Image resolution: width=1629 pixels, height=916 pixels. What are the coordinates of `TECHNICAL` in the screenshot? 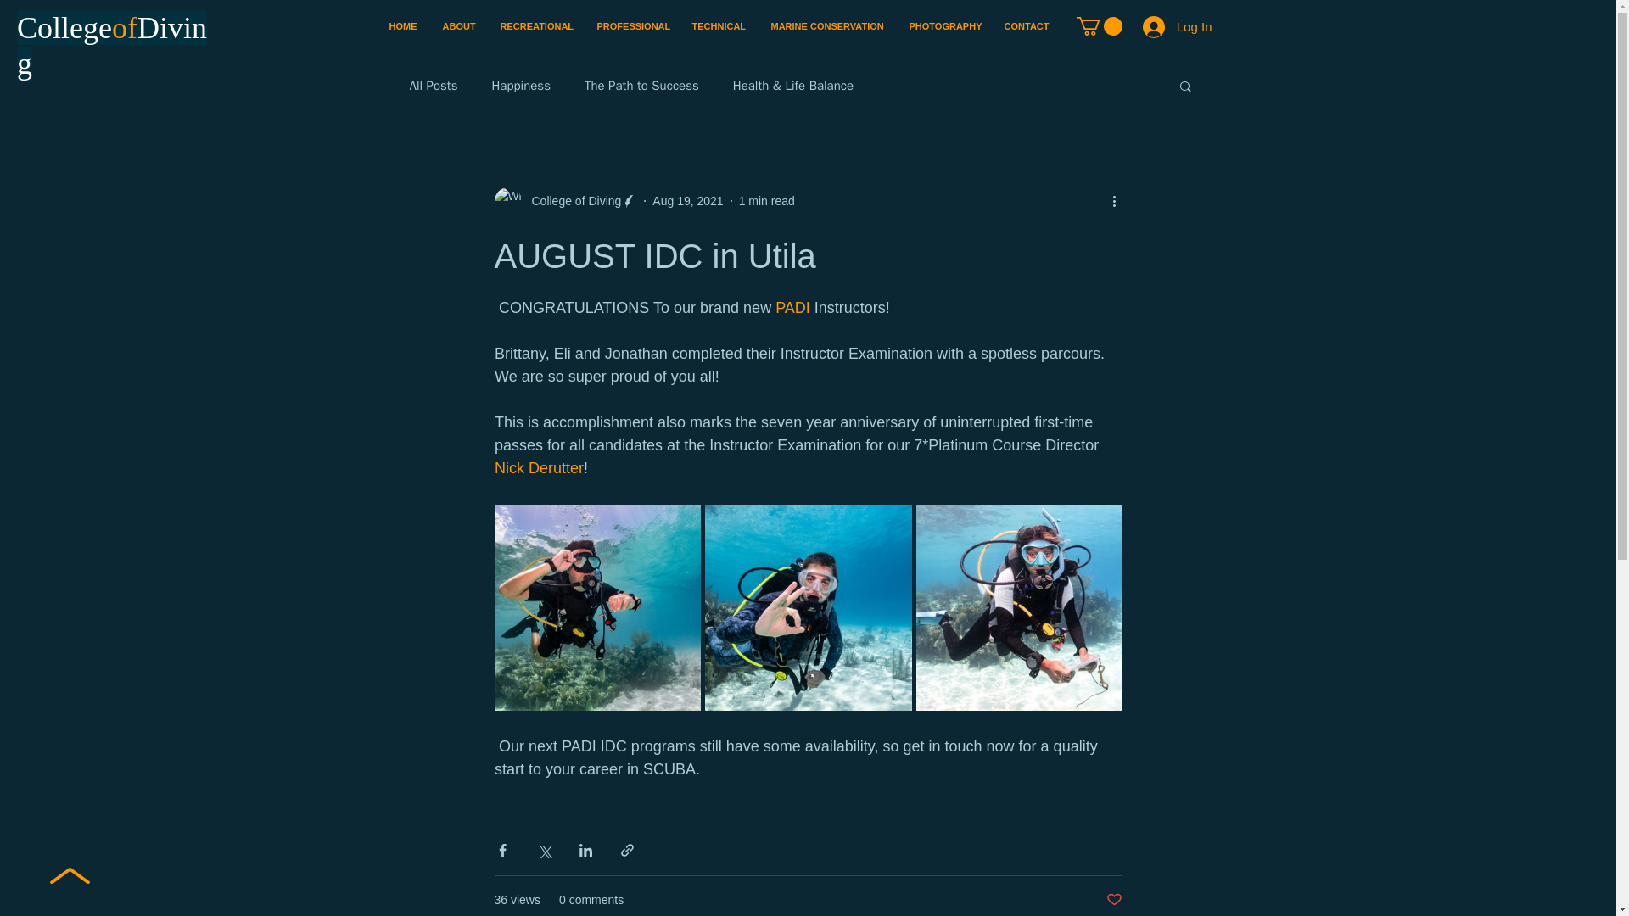 It's located at (718, 25).